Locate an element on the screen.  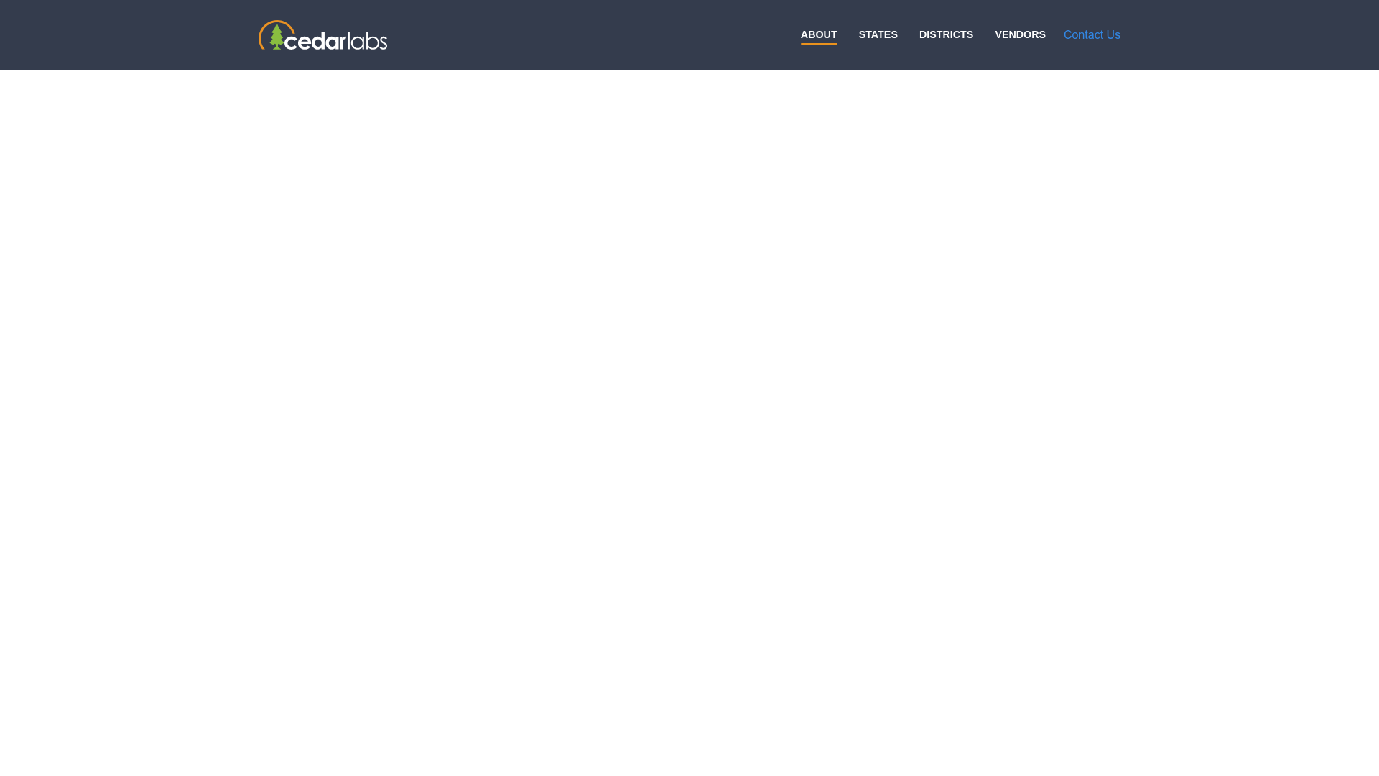
ABOUT is located at coordinates (819, 34).